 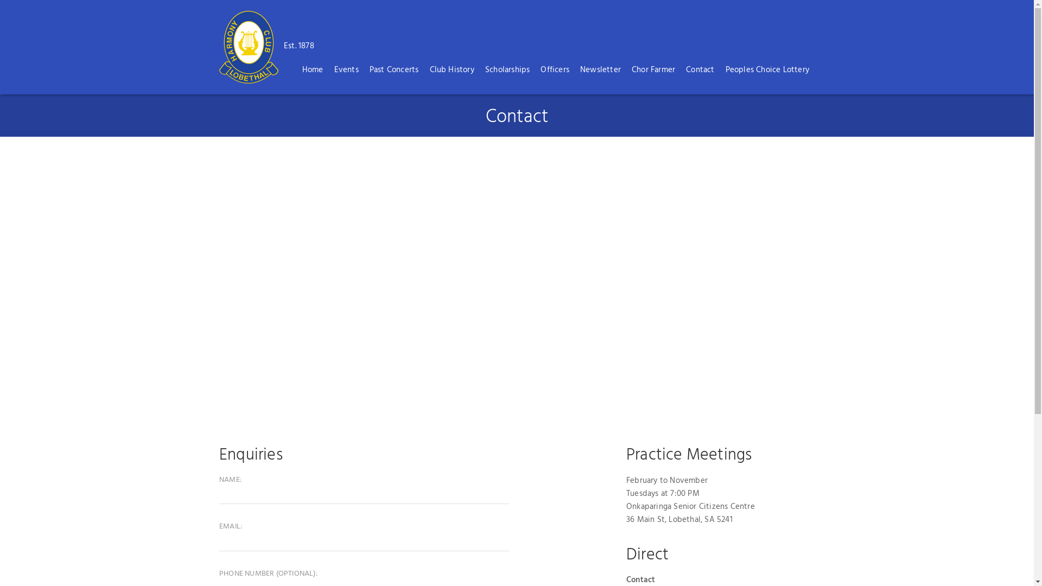 I want to click on Home, so click(x=313, y=69).